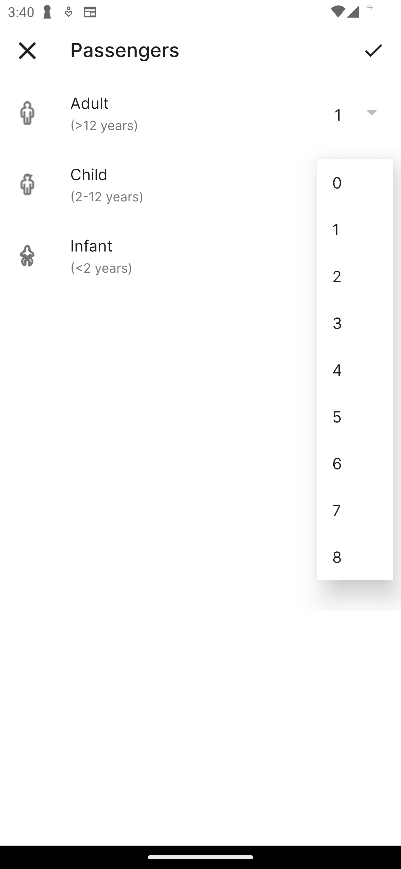  Describe the element at coordinates (355, 510) in the screenshot. I see `7` at that location.